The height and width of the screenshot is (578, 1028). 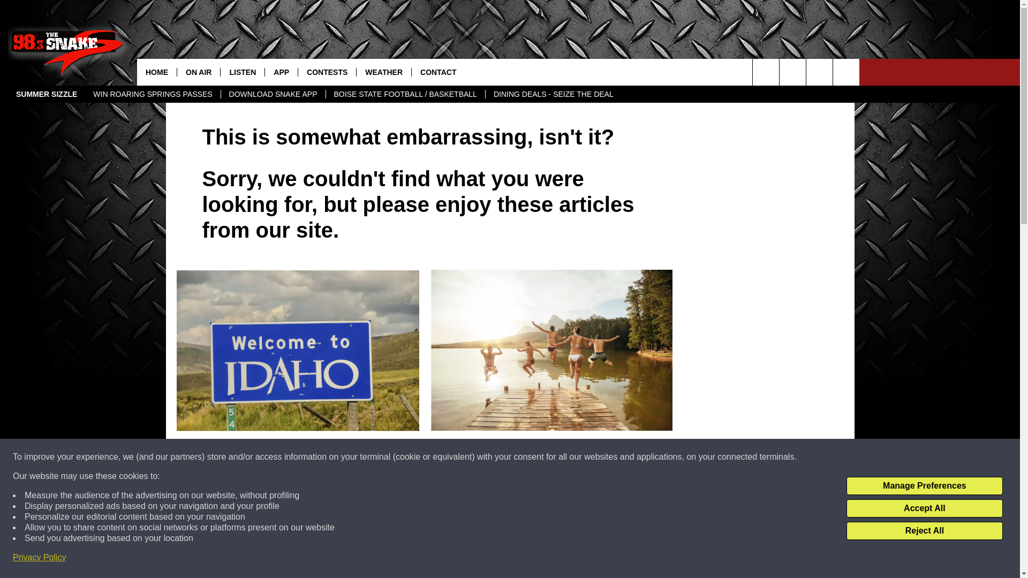 What do you see at coordinates (156, 72) in the screenshot?
I see `HOME` at bounding box center [156, 72].